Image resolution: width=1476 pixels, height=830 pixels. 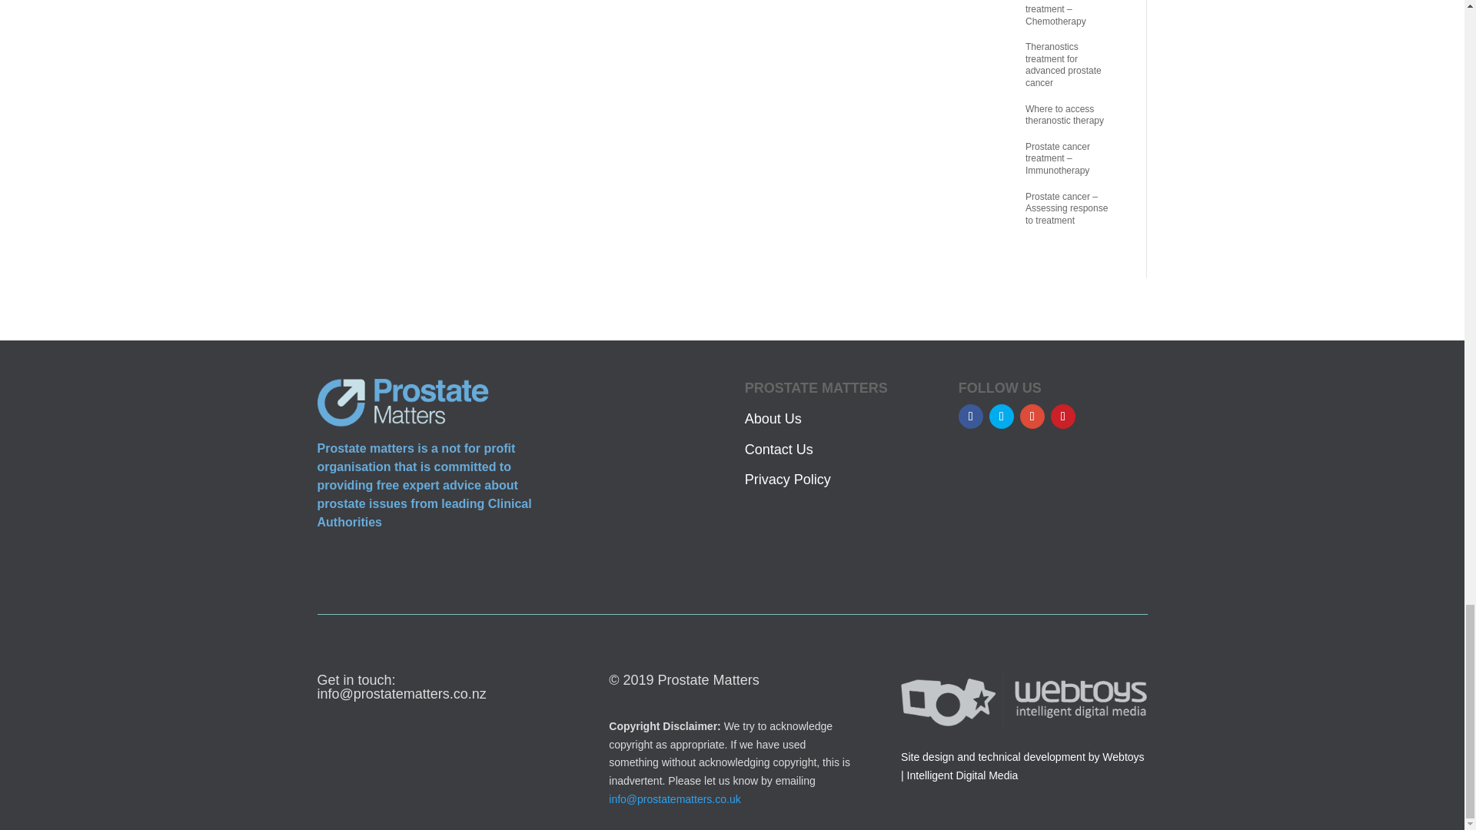 What do you see at coordinates (970, 417) in the screenshot?
I see `Facebook` at bounding box center [970, 417].